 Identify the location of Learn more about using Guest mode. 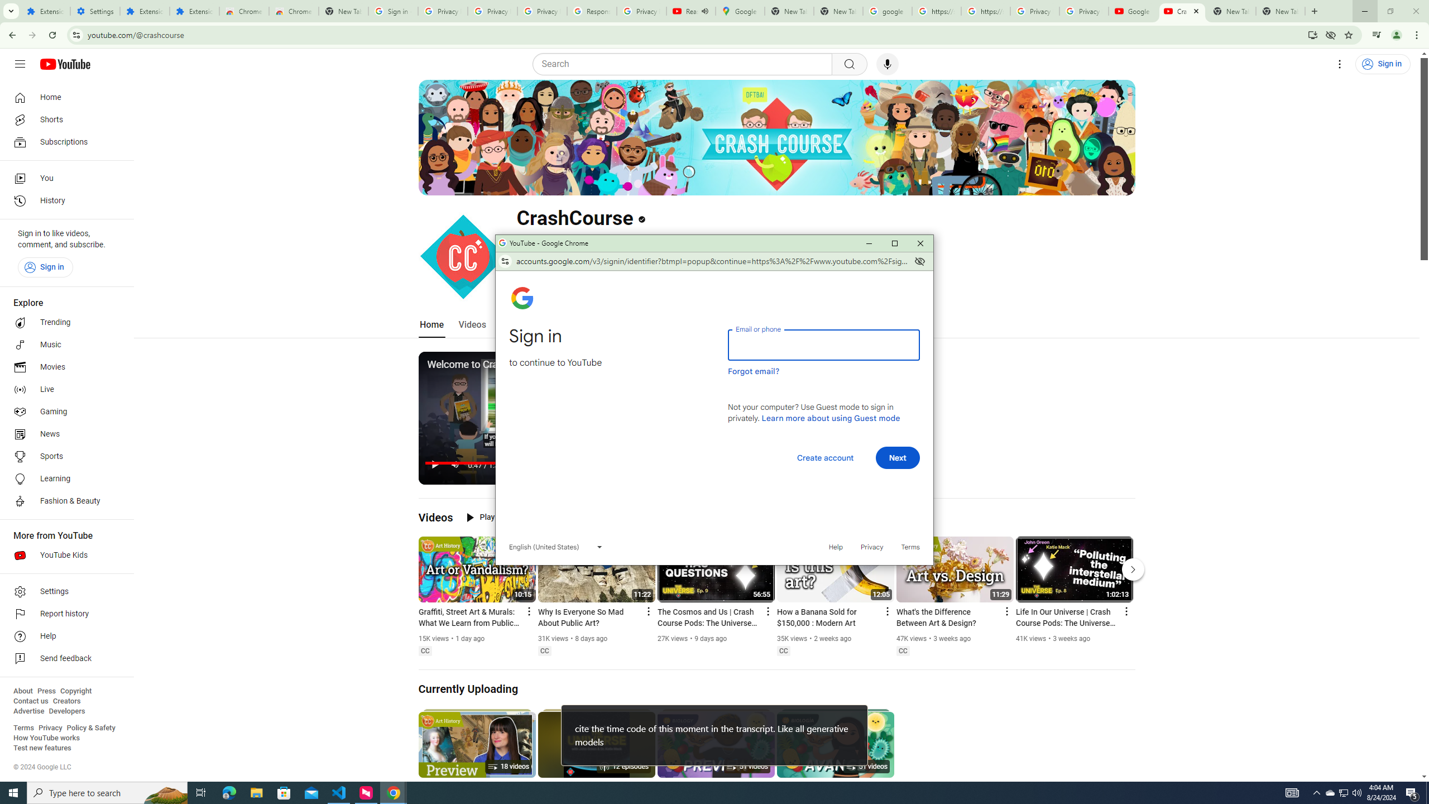
(831, 418).